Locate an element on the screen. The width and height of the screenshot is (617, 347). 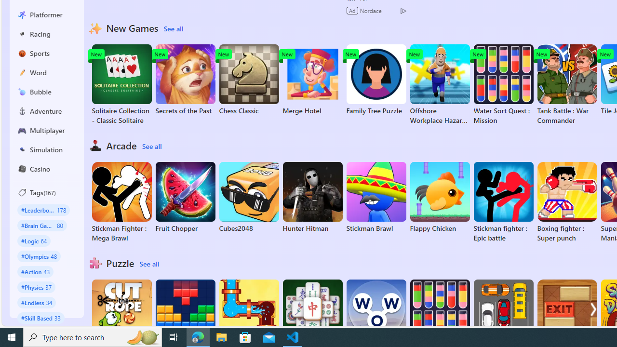
#Endless 34 is located at coordinates (37, 302).